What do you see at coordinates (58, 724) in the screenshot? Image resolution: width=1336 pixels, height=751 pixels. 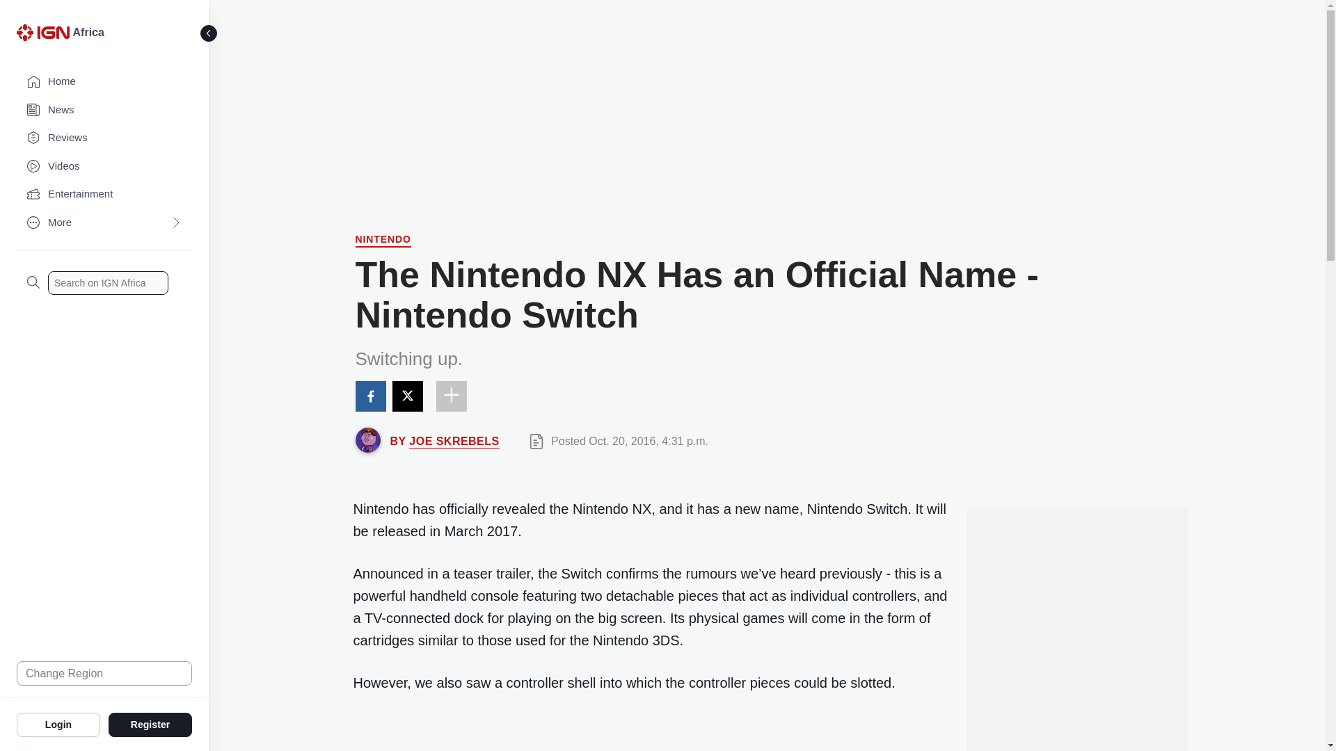 I see `Login` at bounding box center [58, 724].